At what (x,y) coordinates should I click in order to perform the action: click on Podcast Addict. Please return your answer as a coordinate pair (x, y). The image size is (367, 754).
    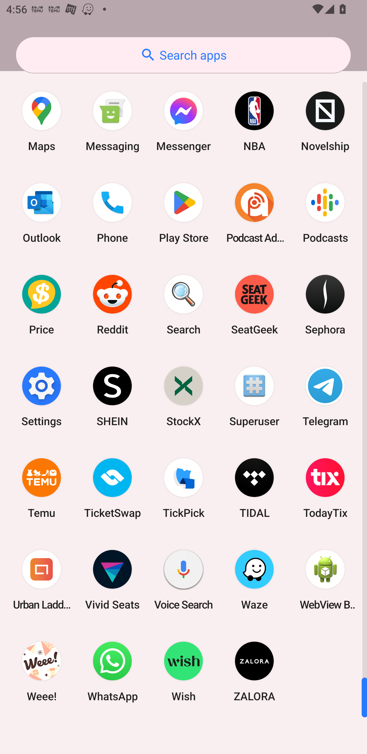
    Looking at the image, I should click on (254, 213).